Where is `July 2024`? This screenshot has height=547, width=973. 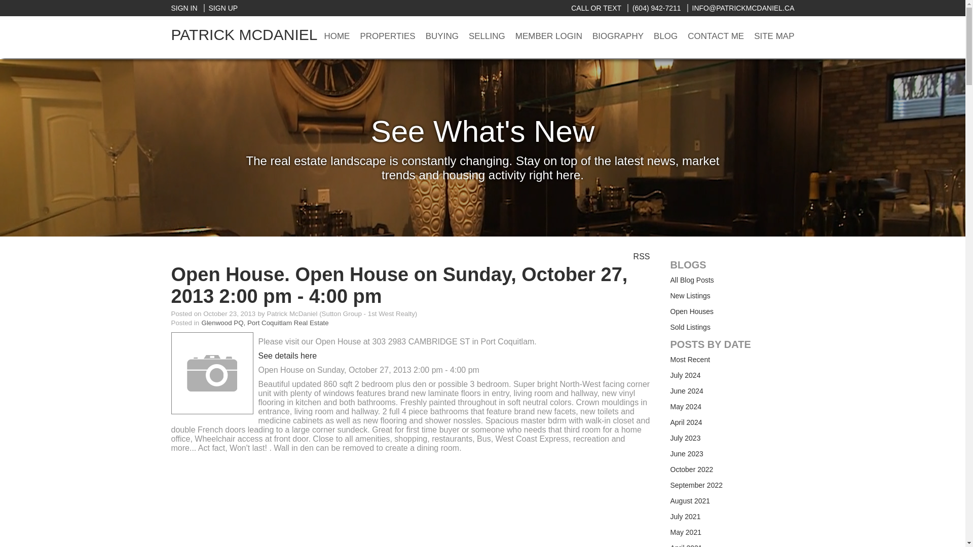 July 2024 is located at coordinates (685, 375).